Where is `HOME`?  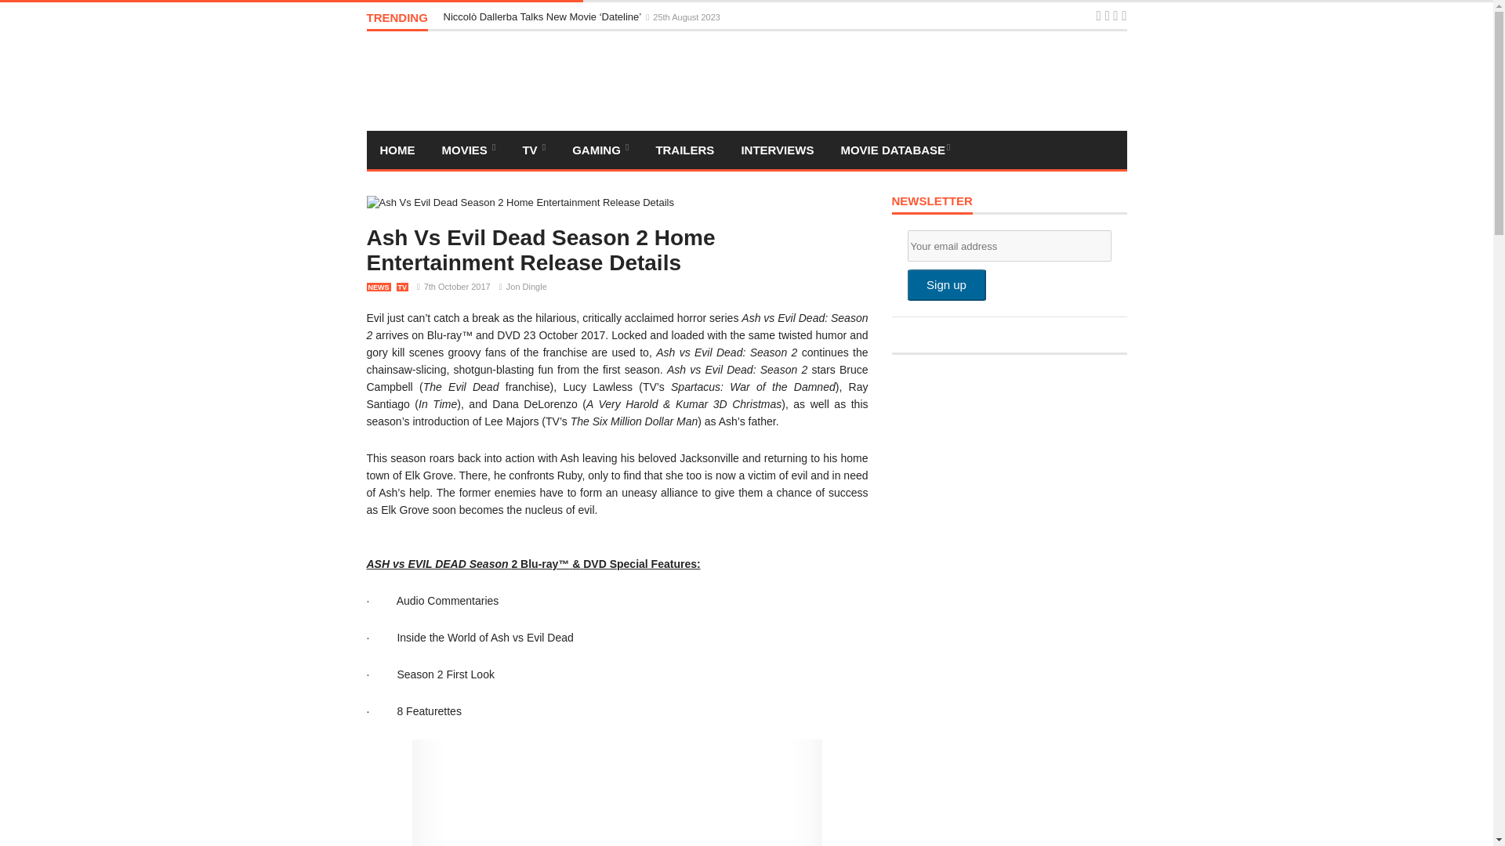
HOME is located at coordinates (398, 150).